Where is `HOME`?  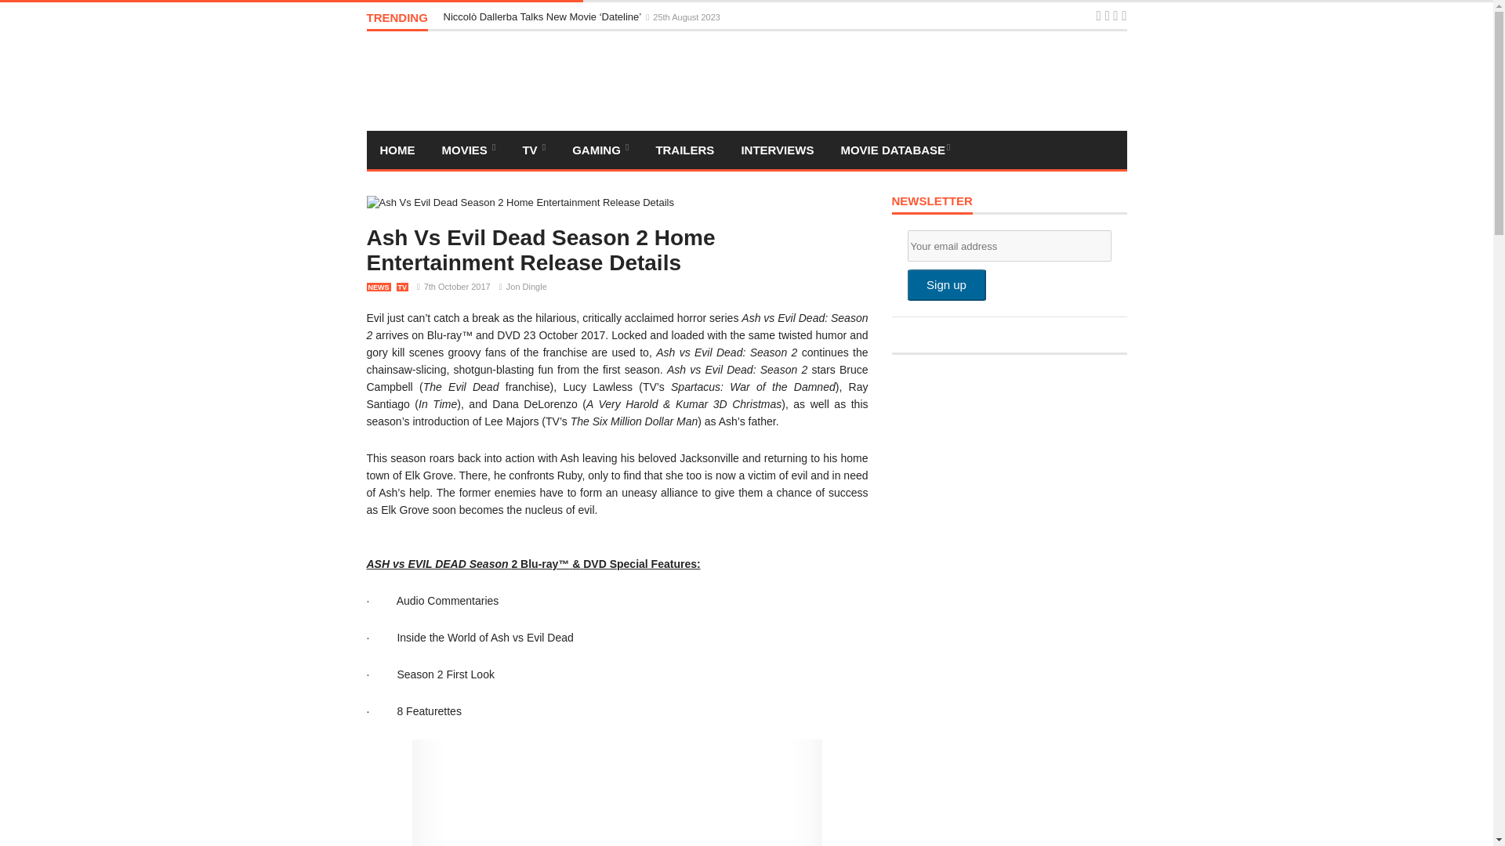
HOME is located at coordinates (398, 150).